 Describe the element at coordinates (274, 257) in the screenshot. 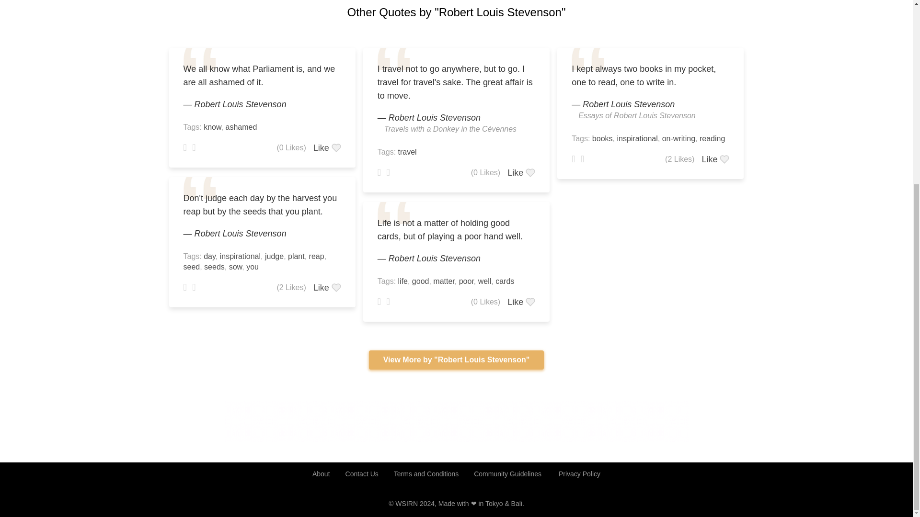

I see `judge` at that location.